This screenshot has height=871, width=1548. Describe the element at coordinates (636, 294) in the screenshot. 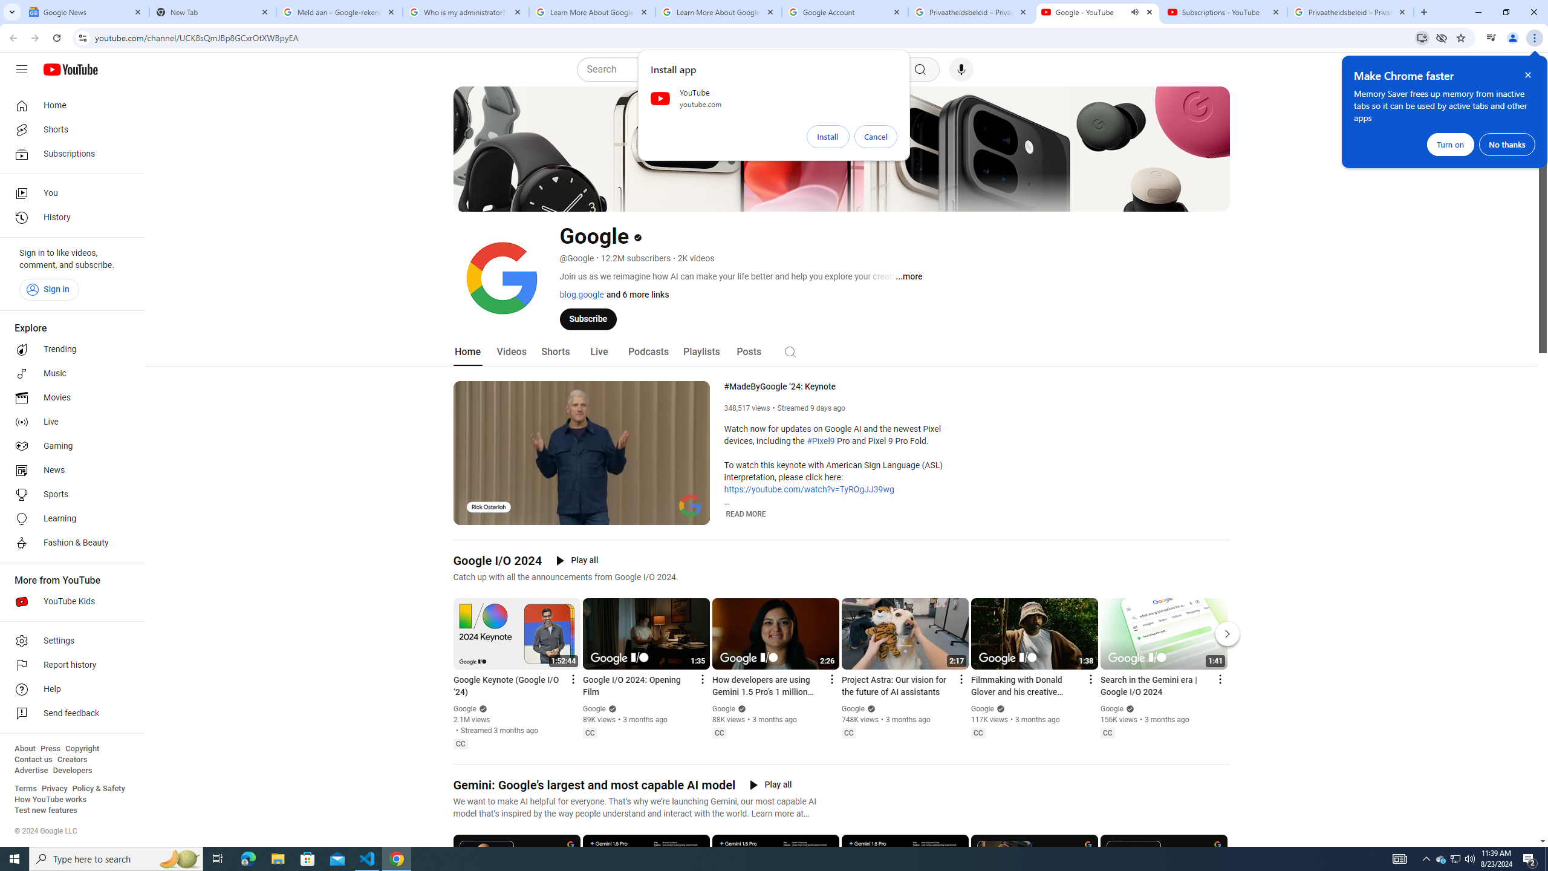

I see `and 6 more links` at that location.